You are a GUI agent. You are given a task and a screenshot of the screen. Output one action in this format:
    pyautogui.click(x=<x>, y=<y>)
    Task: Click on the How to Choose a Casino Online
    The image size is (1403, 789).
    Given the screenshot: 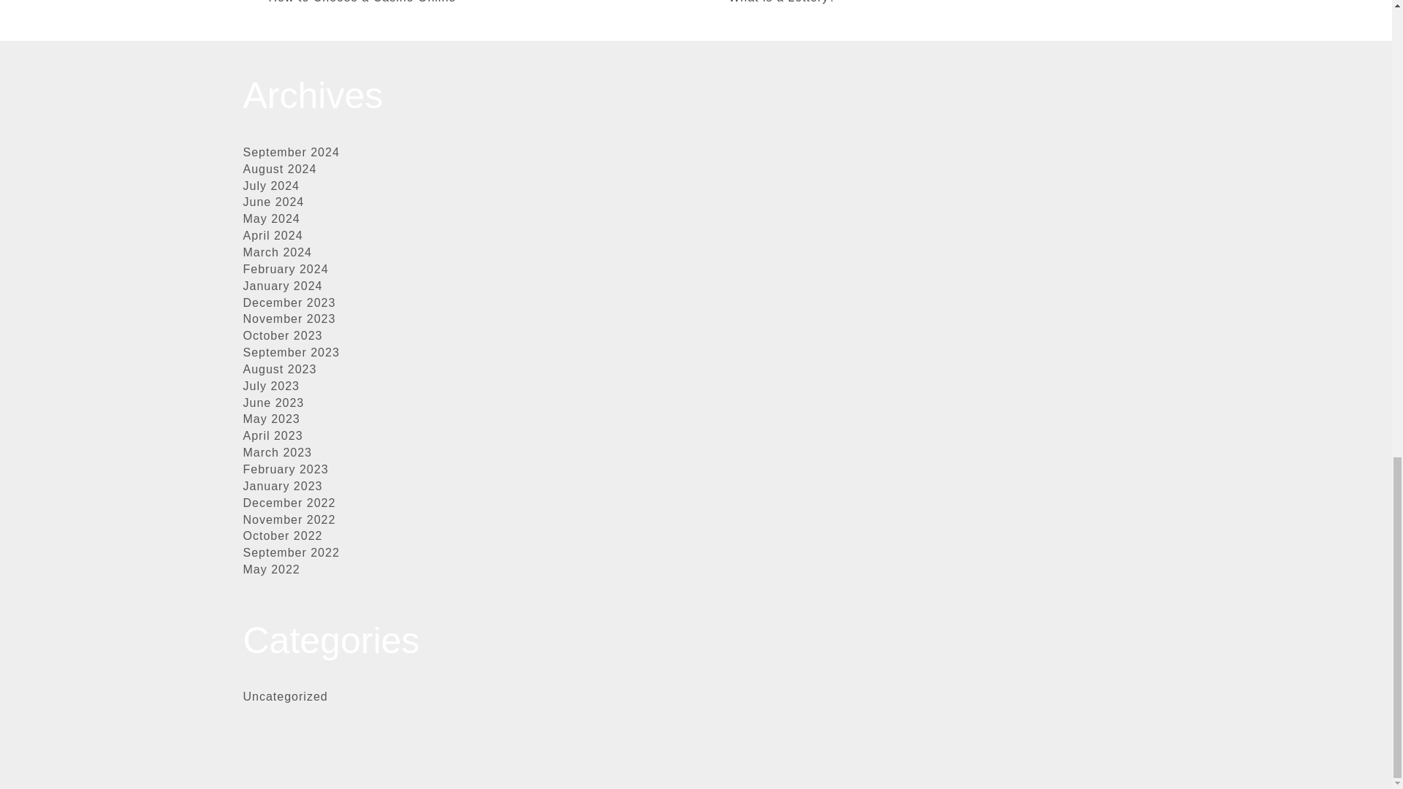 What is the action you would take?
    pyautogui.click(x=362, y=3)
    